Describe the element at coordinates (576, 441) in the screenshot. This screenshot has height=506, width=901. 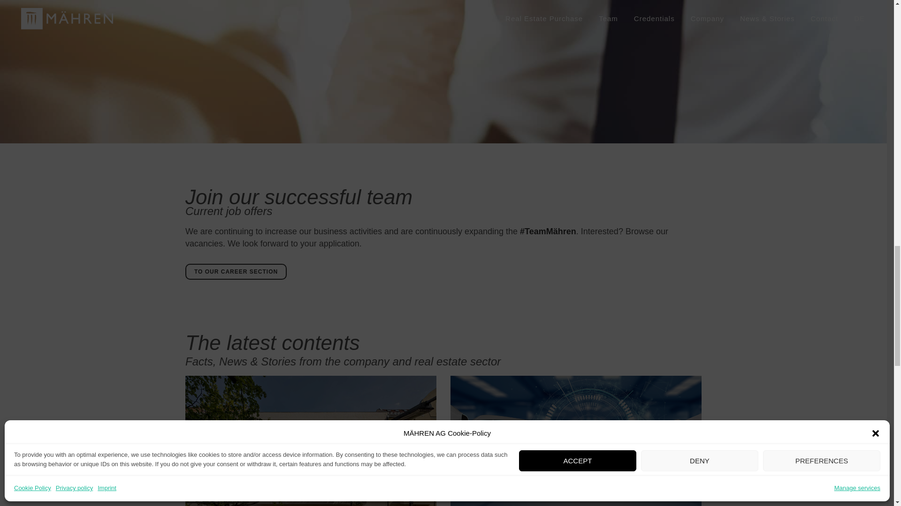
I see `Artificial Intelligence` at that location.